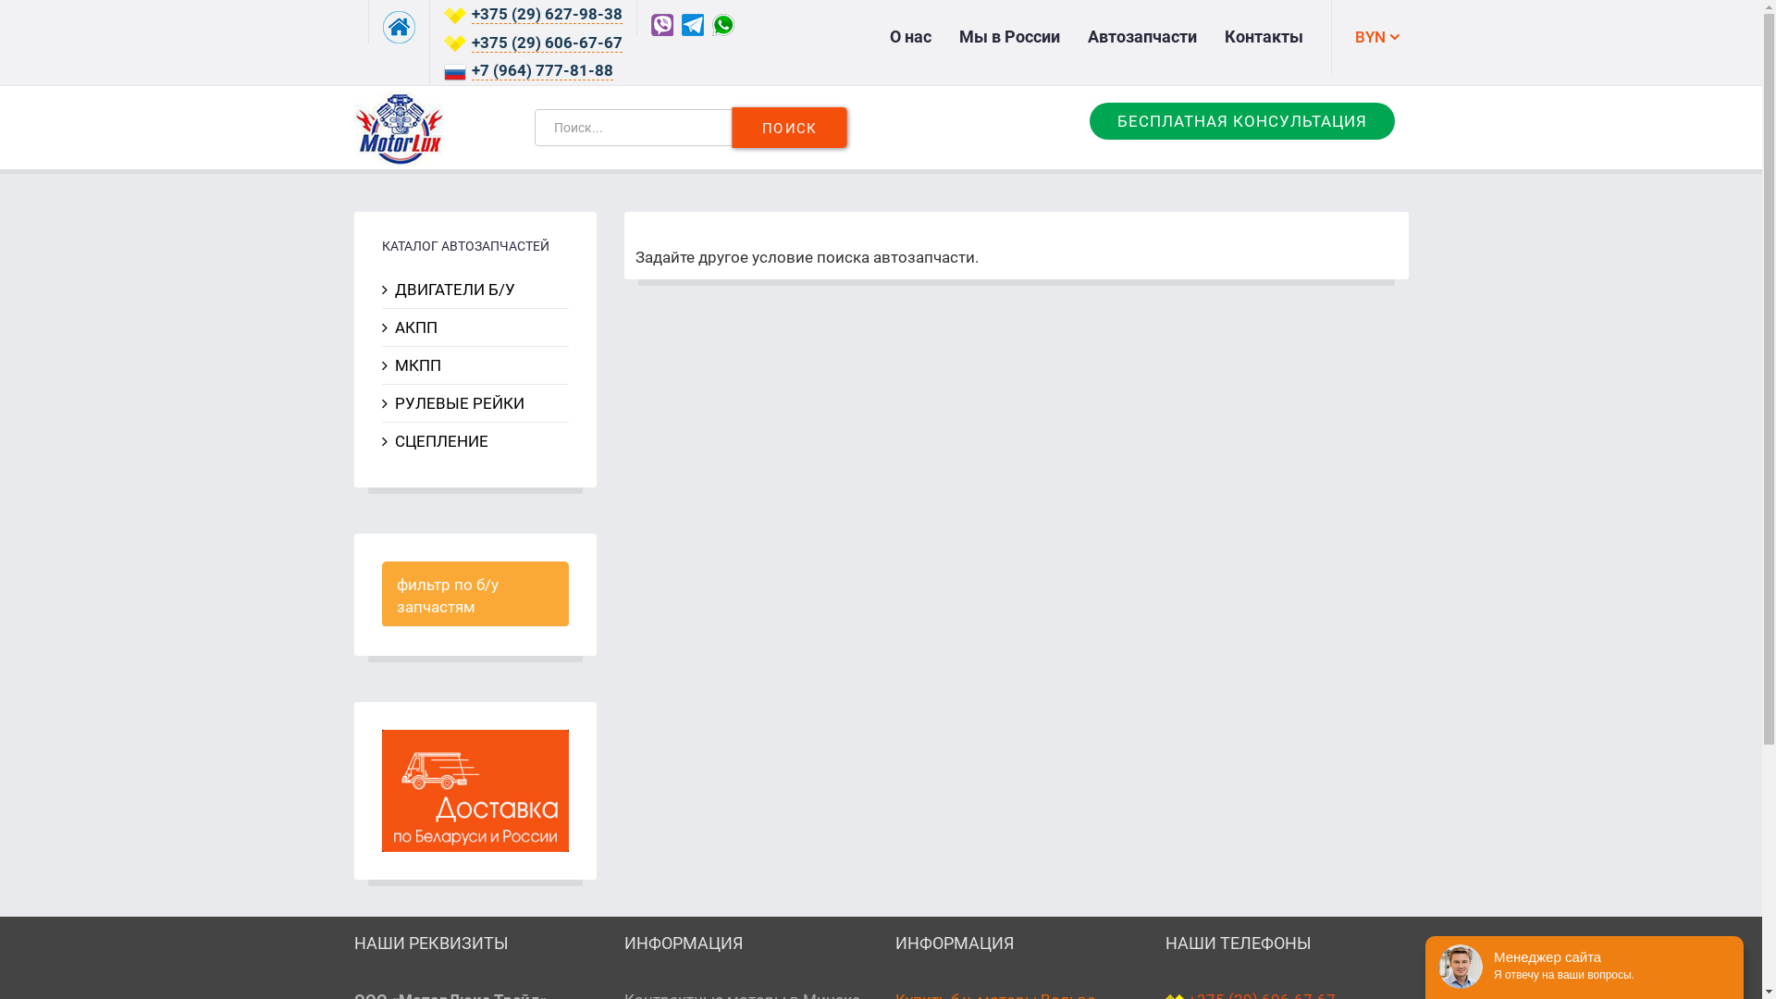 The height and width of the screenshot is (999, 1776). I want to click on d09cd0bed182d0bed180d18b, so click(401, 721).